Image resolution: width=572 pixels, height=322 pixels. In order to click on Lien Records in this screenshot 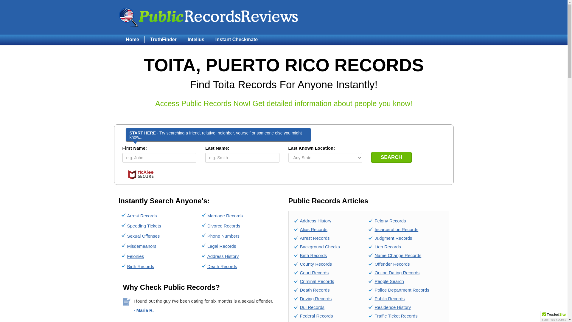, I will do `click(388, 246)`.